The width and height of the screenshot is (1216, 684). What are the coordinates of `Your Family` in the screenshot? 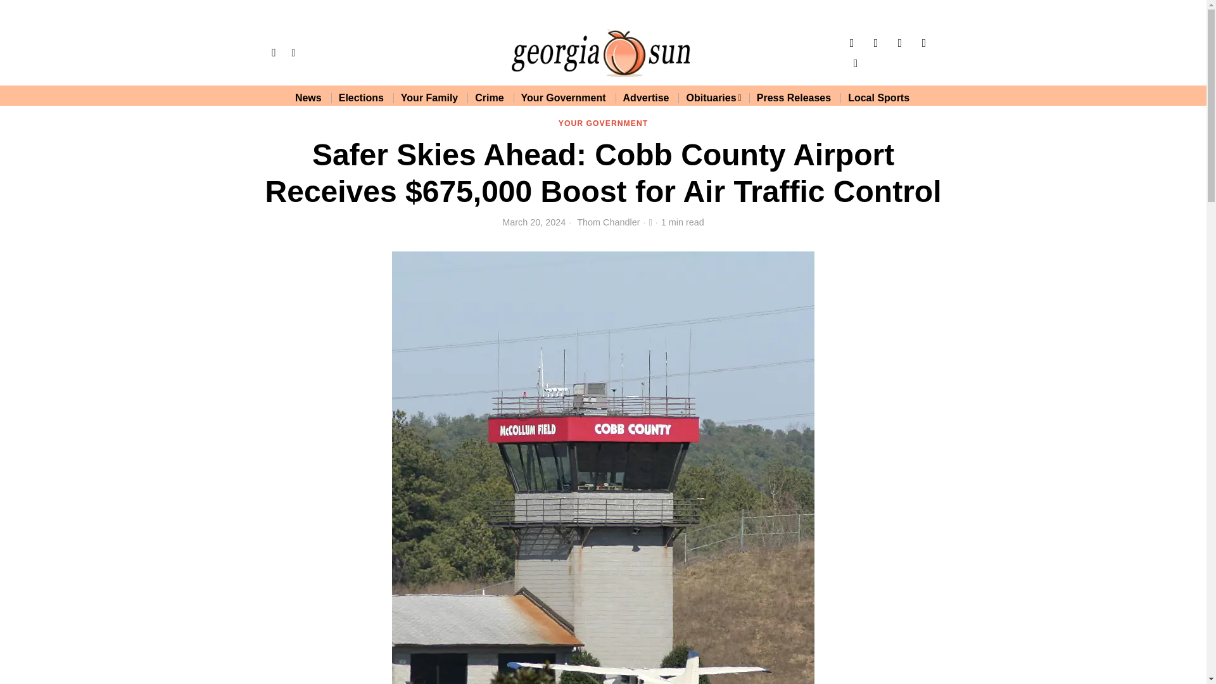 It's located at (429, 98).